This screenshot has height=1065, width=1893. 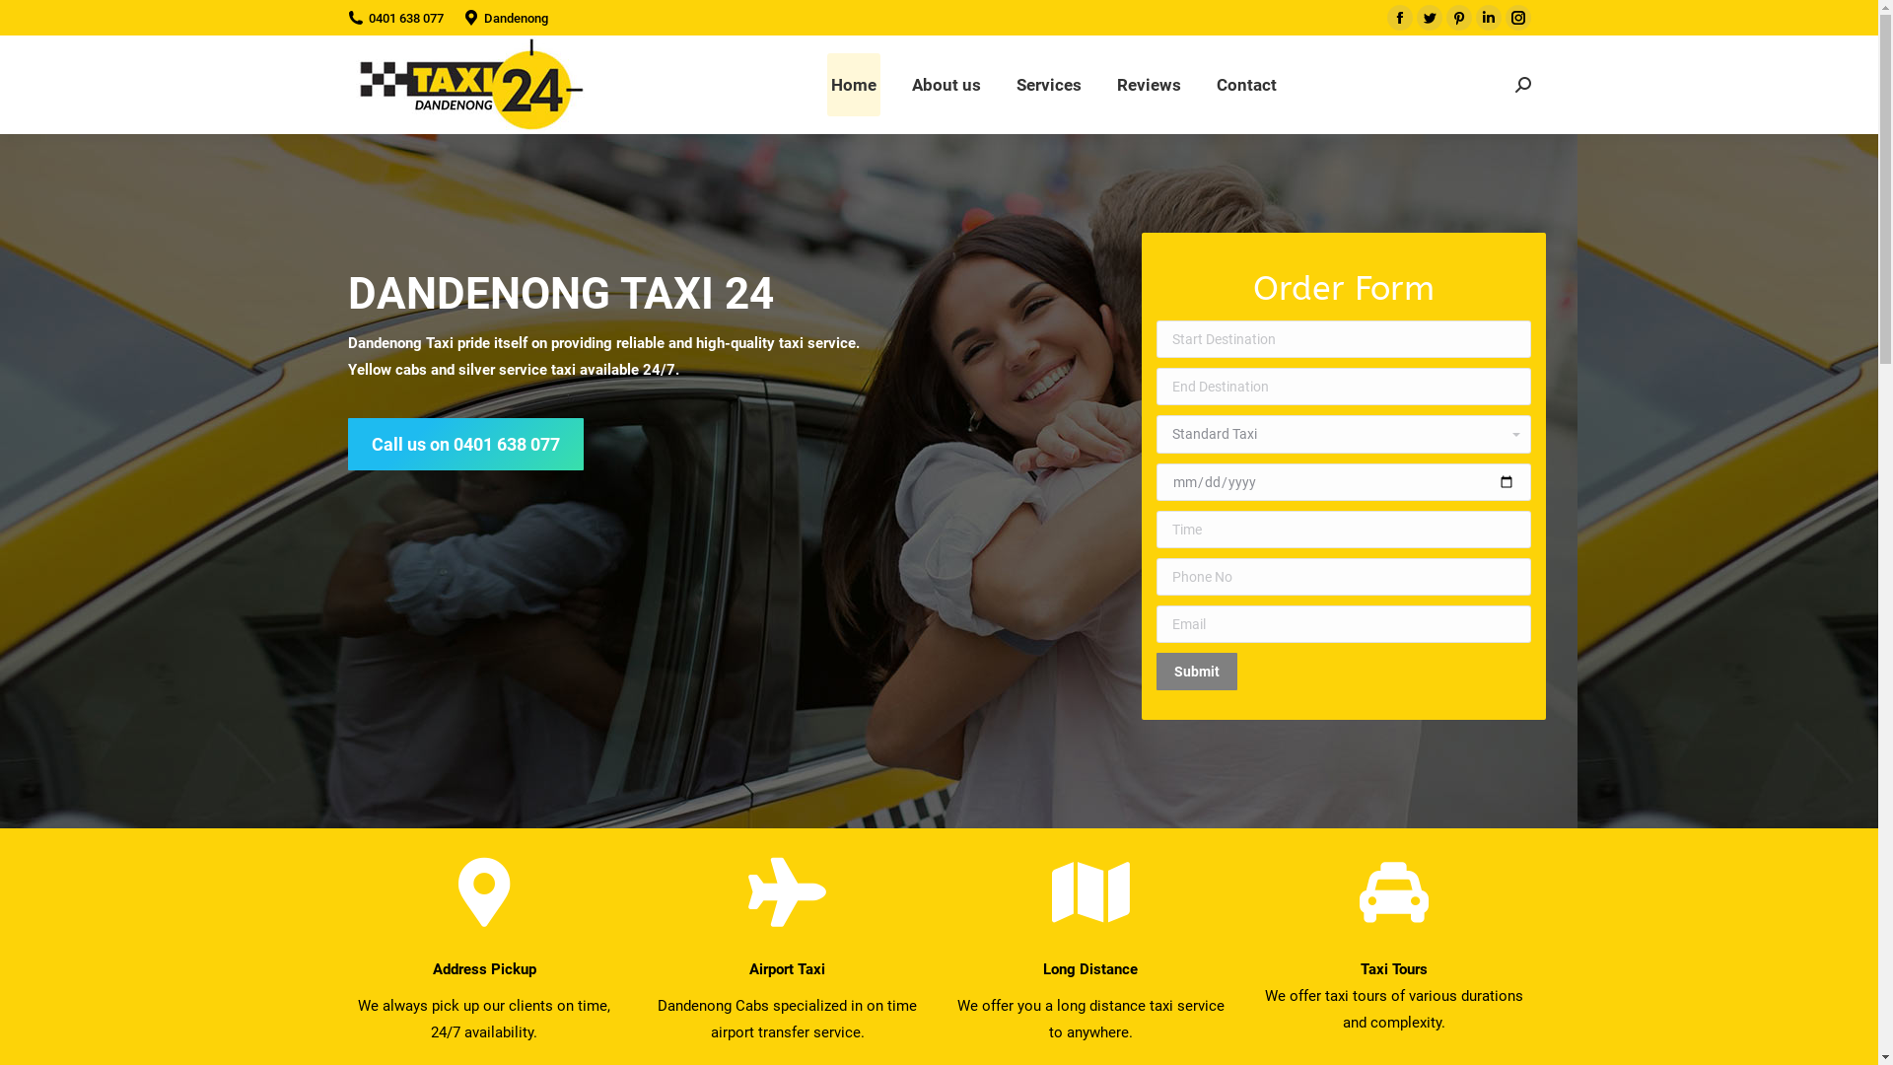 What do you see at coordinates (1488, 18) in the screenshot?
I see `Linkedin page opens in new window` at bounding box center [1488, 18].